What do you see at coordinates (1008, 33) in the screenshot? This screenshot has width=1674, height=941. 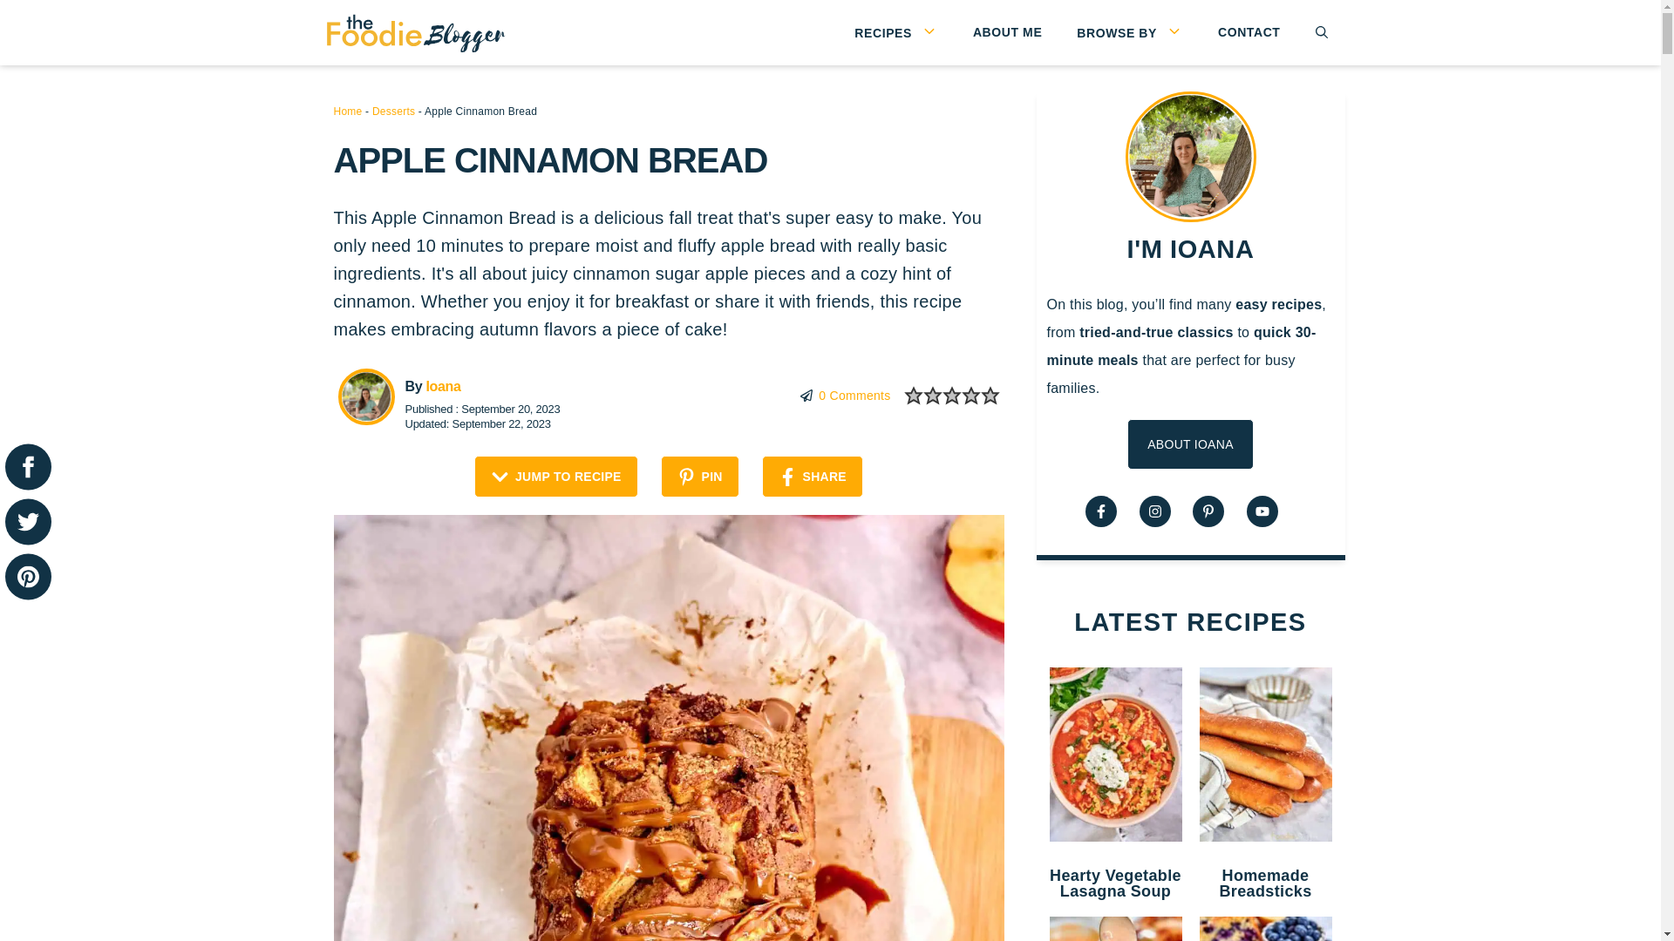 I see `ABOUT ME` at bounding box center [1008, 33].